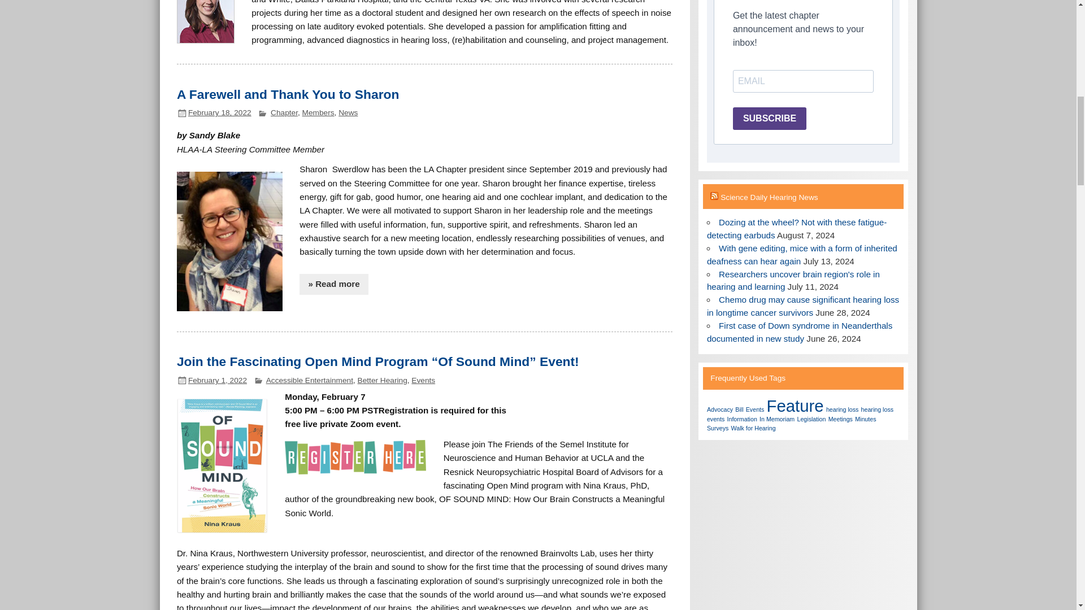 The image size is (1085, 610). Describe the element at coordinates (383, 381) in the screenshot. I see `Better Hearing` at that location.